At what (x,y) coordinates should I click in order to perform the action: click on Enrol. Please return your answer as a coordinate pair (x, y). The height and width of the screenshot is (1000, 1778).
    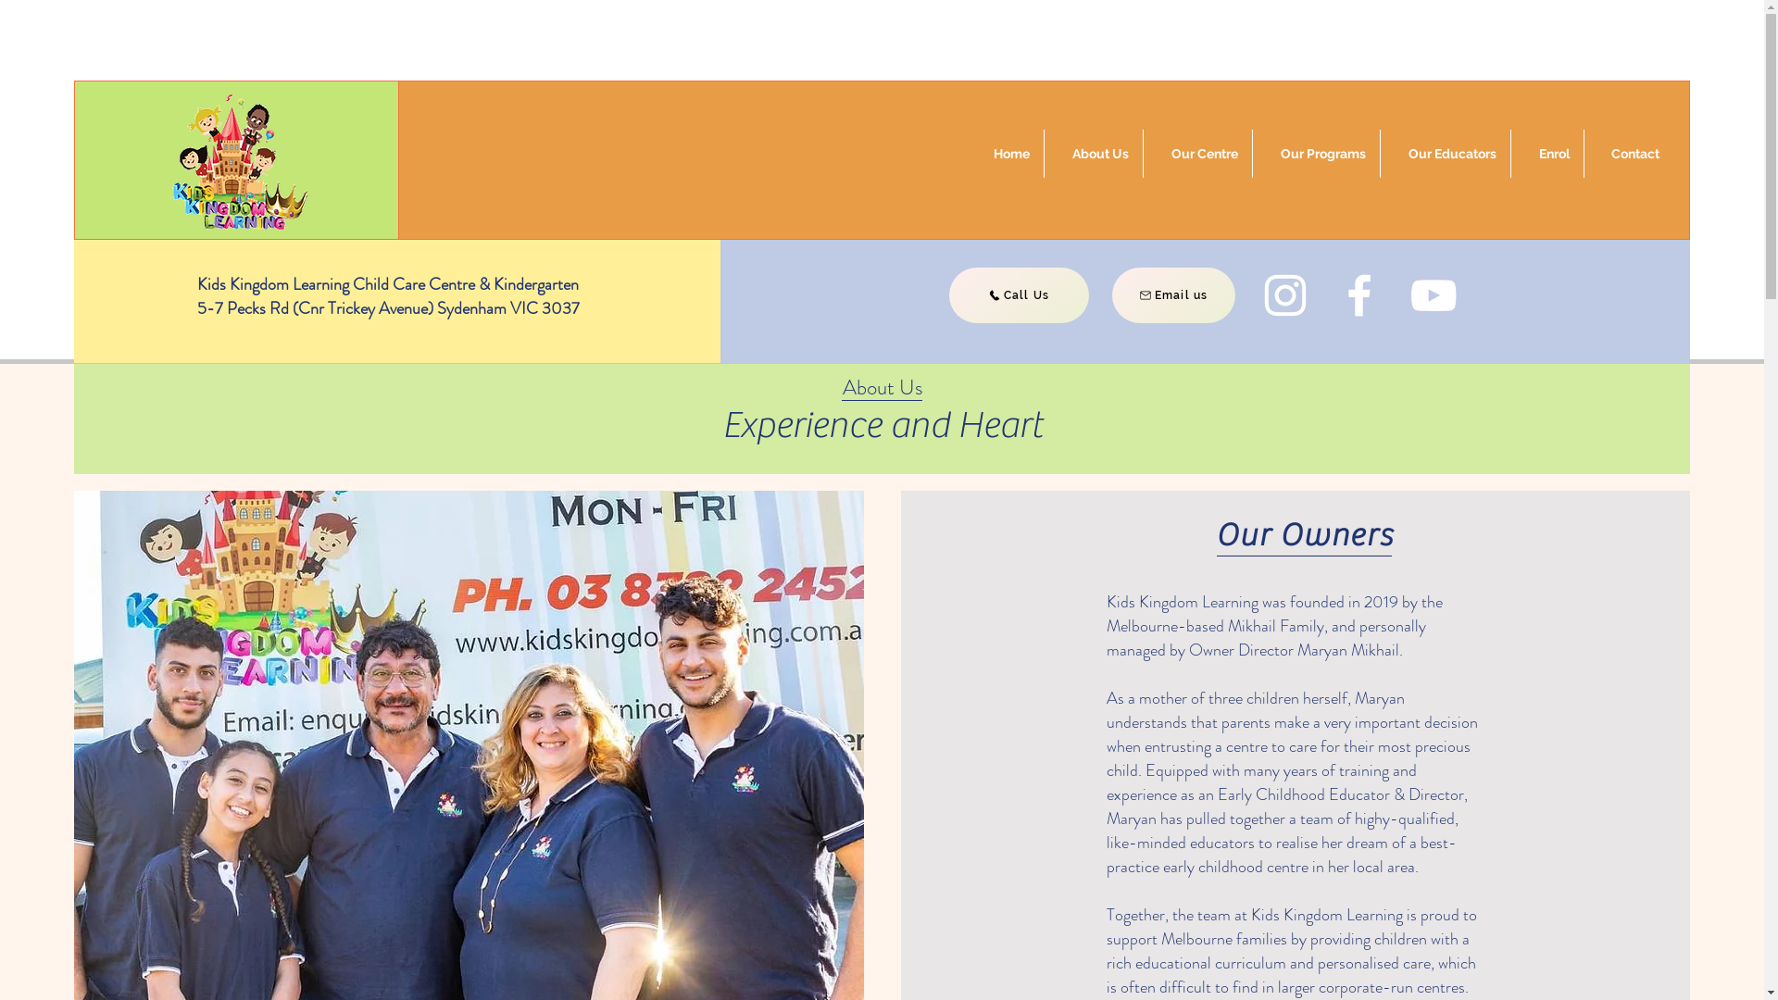
    Looking at the image, I should click on (1547, 154).